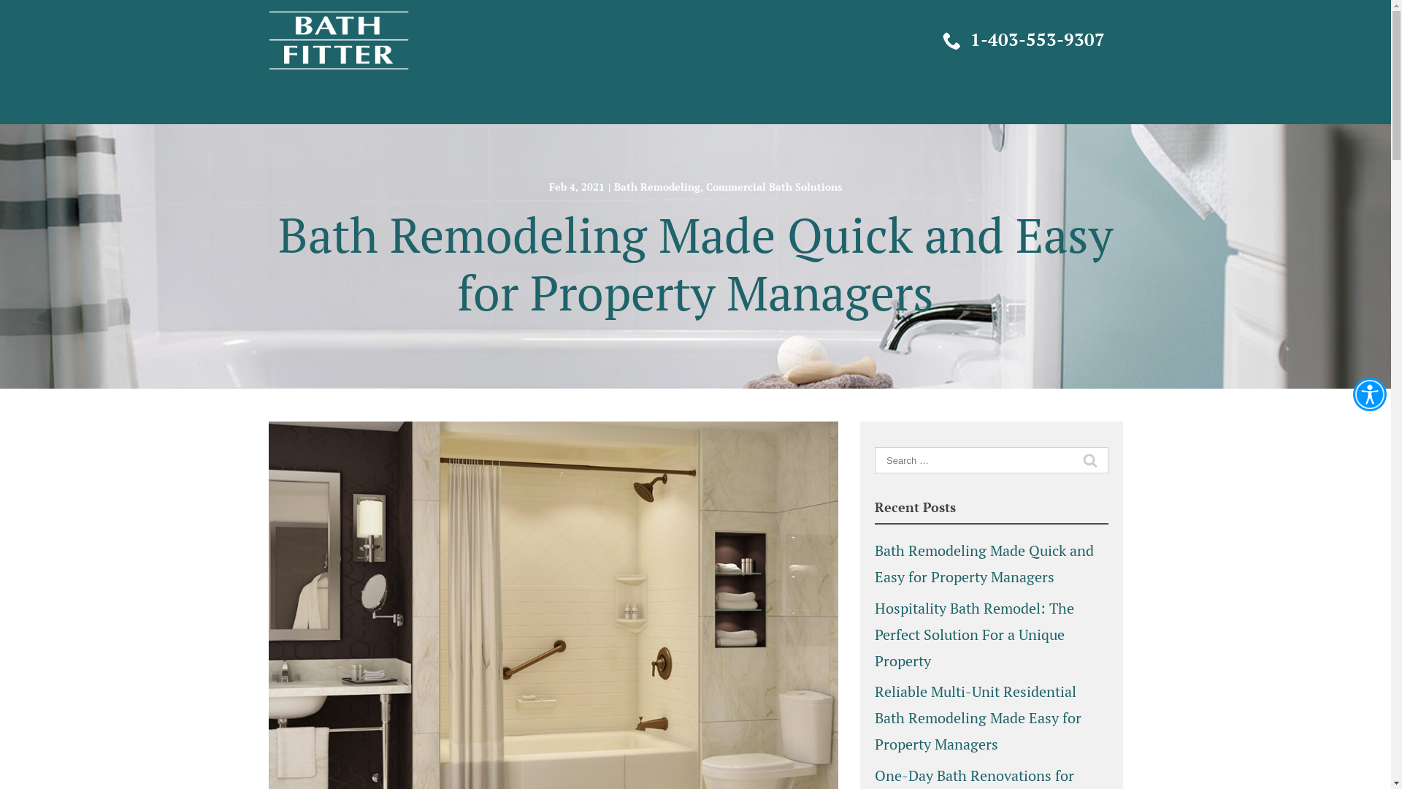 The height and width of the screenshot is (789, 1402). What do you see at coordinates (774, 187) in the screenshot?
I see `Commercial Bath Solutions` at bounding box center [774, 187].